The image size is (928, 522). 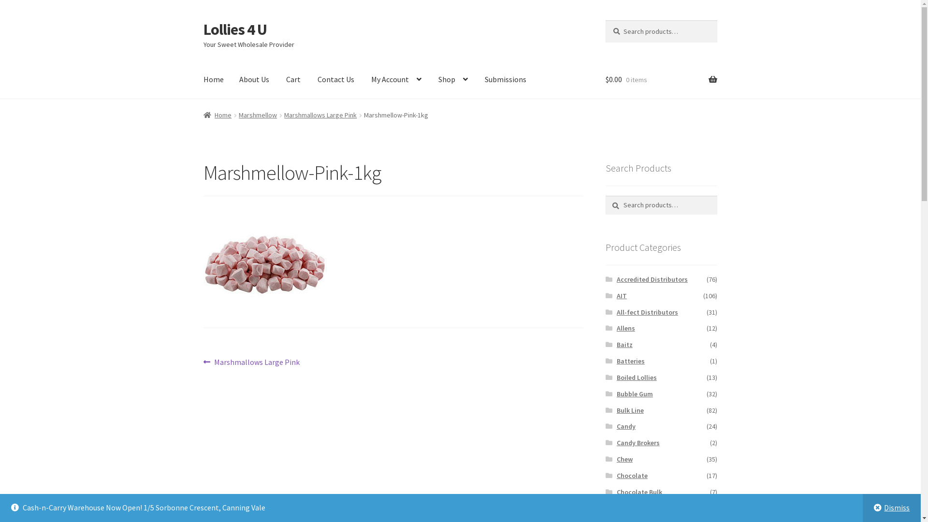 I want to click on Lollies 4 U, so click(x=235, y=29).